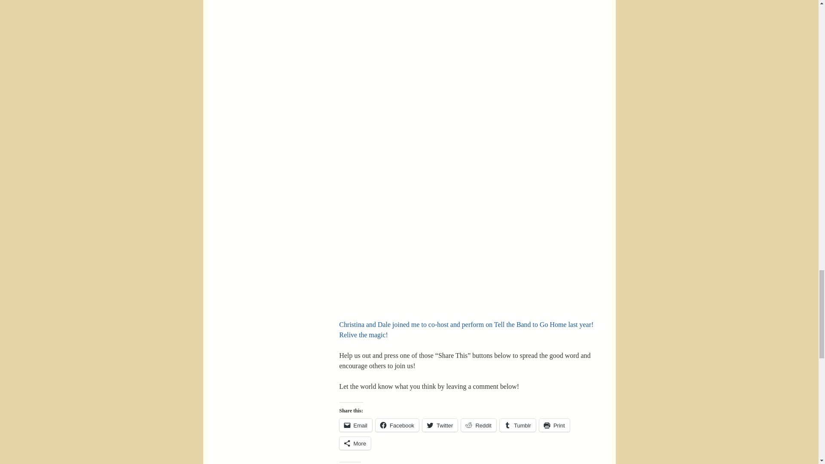 The image size is (825, 464). Describe the element at coordinates (440, 425) in the screenshot. I see `Click to share on Twitter` at that location.